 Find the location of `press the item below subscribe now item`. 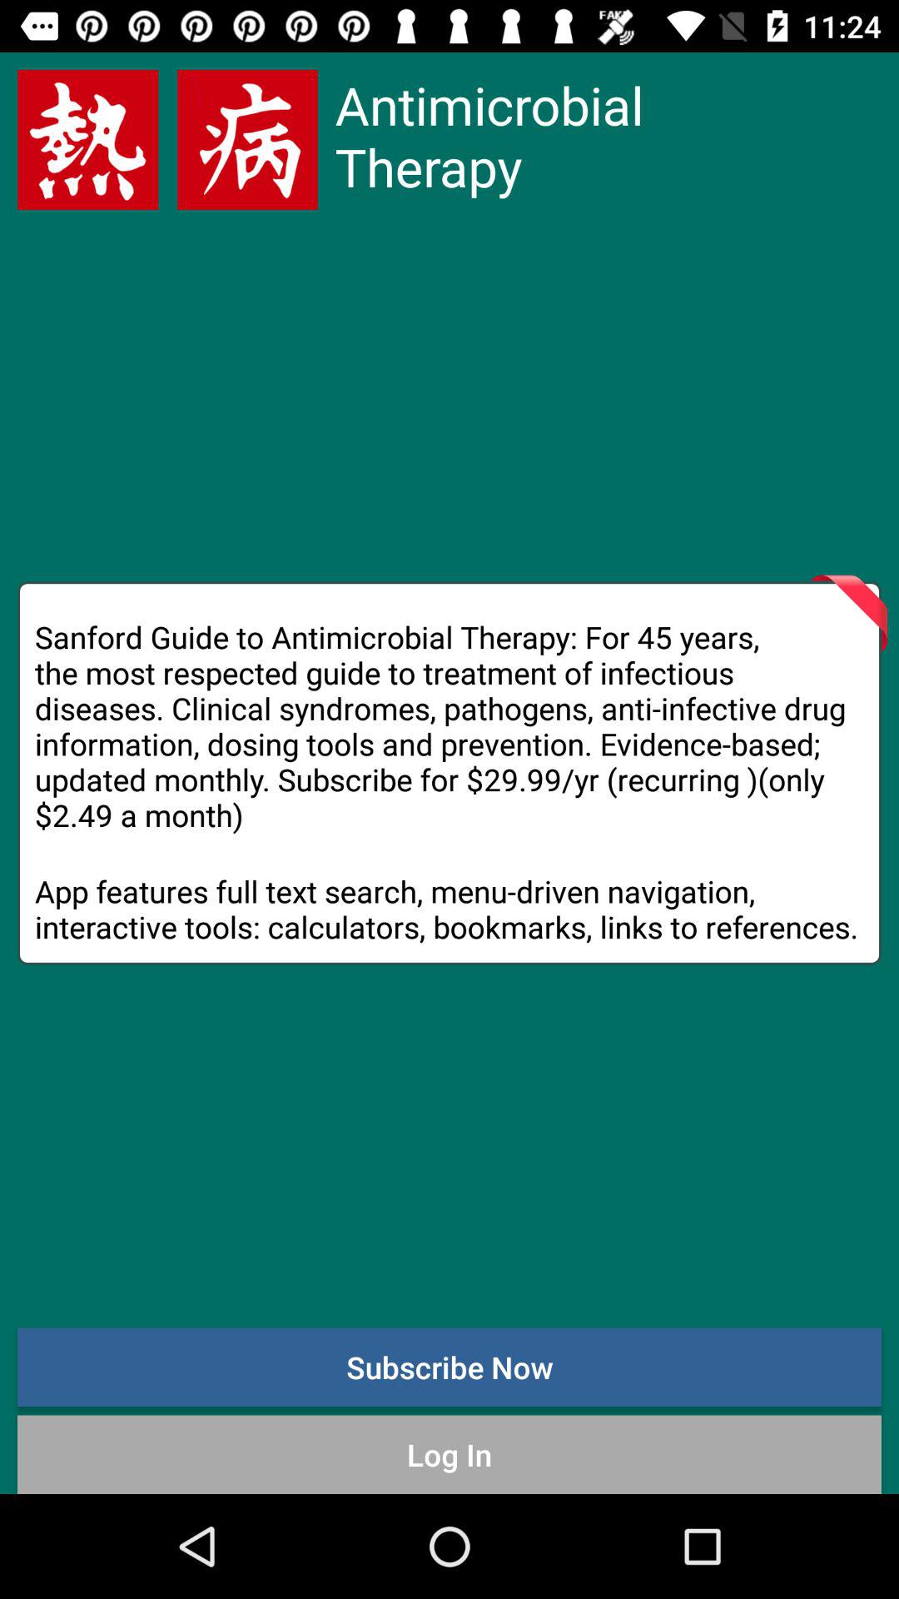

press the item below subscribe now item is located at coordinates (449, 1454).